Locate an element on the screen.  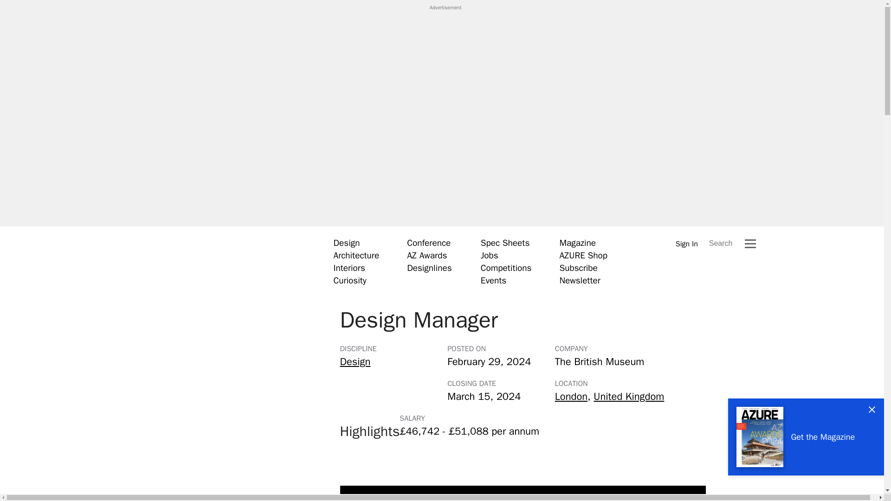
Competitions is located at coordinates (506, 268).